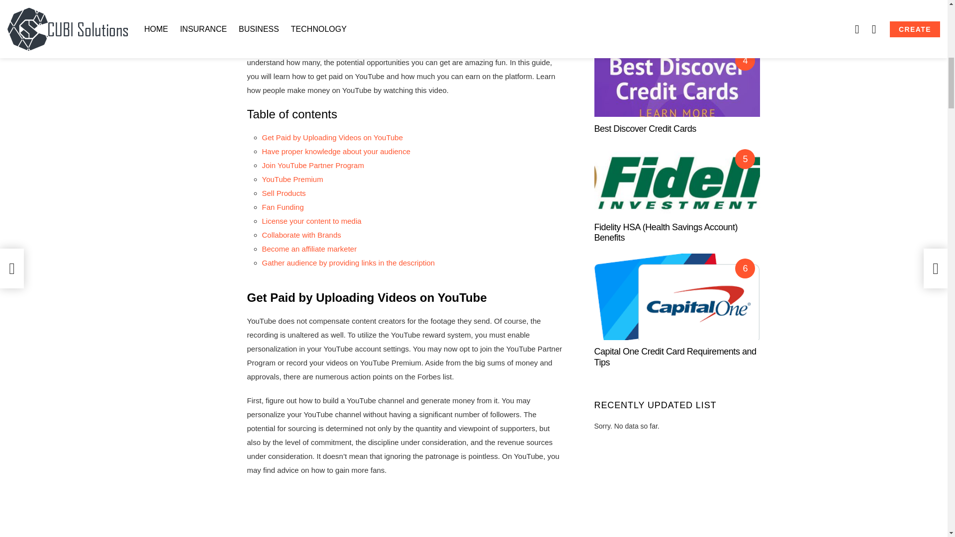 Image resolution: width=955 pixels, height=537 pixels. What do you see at coordinates (336, 151) in the screenshot?
I see `Have proper knowledge about your audience` at bounding box center [336, 151].